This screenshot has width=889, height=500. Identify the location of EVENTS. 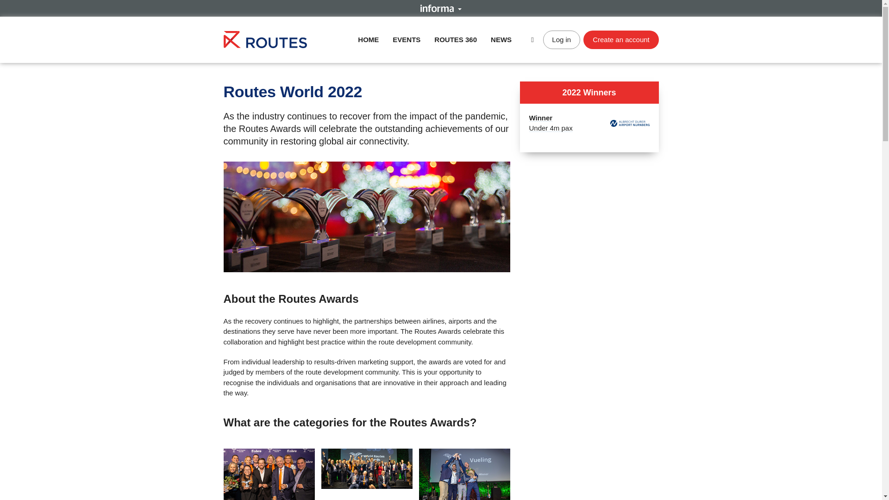
(562, 39).